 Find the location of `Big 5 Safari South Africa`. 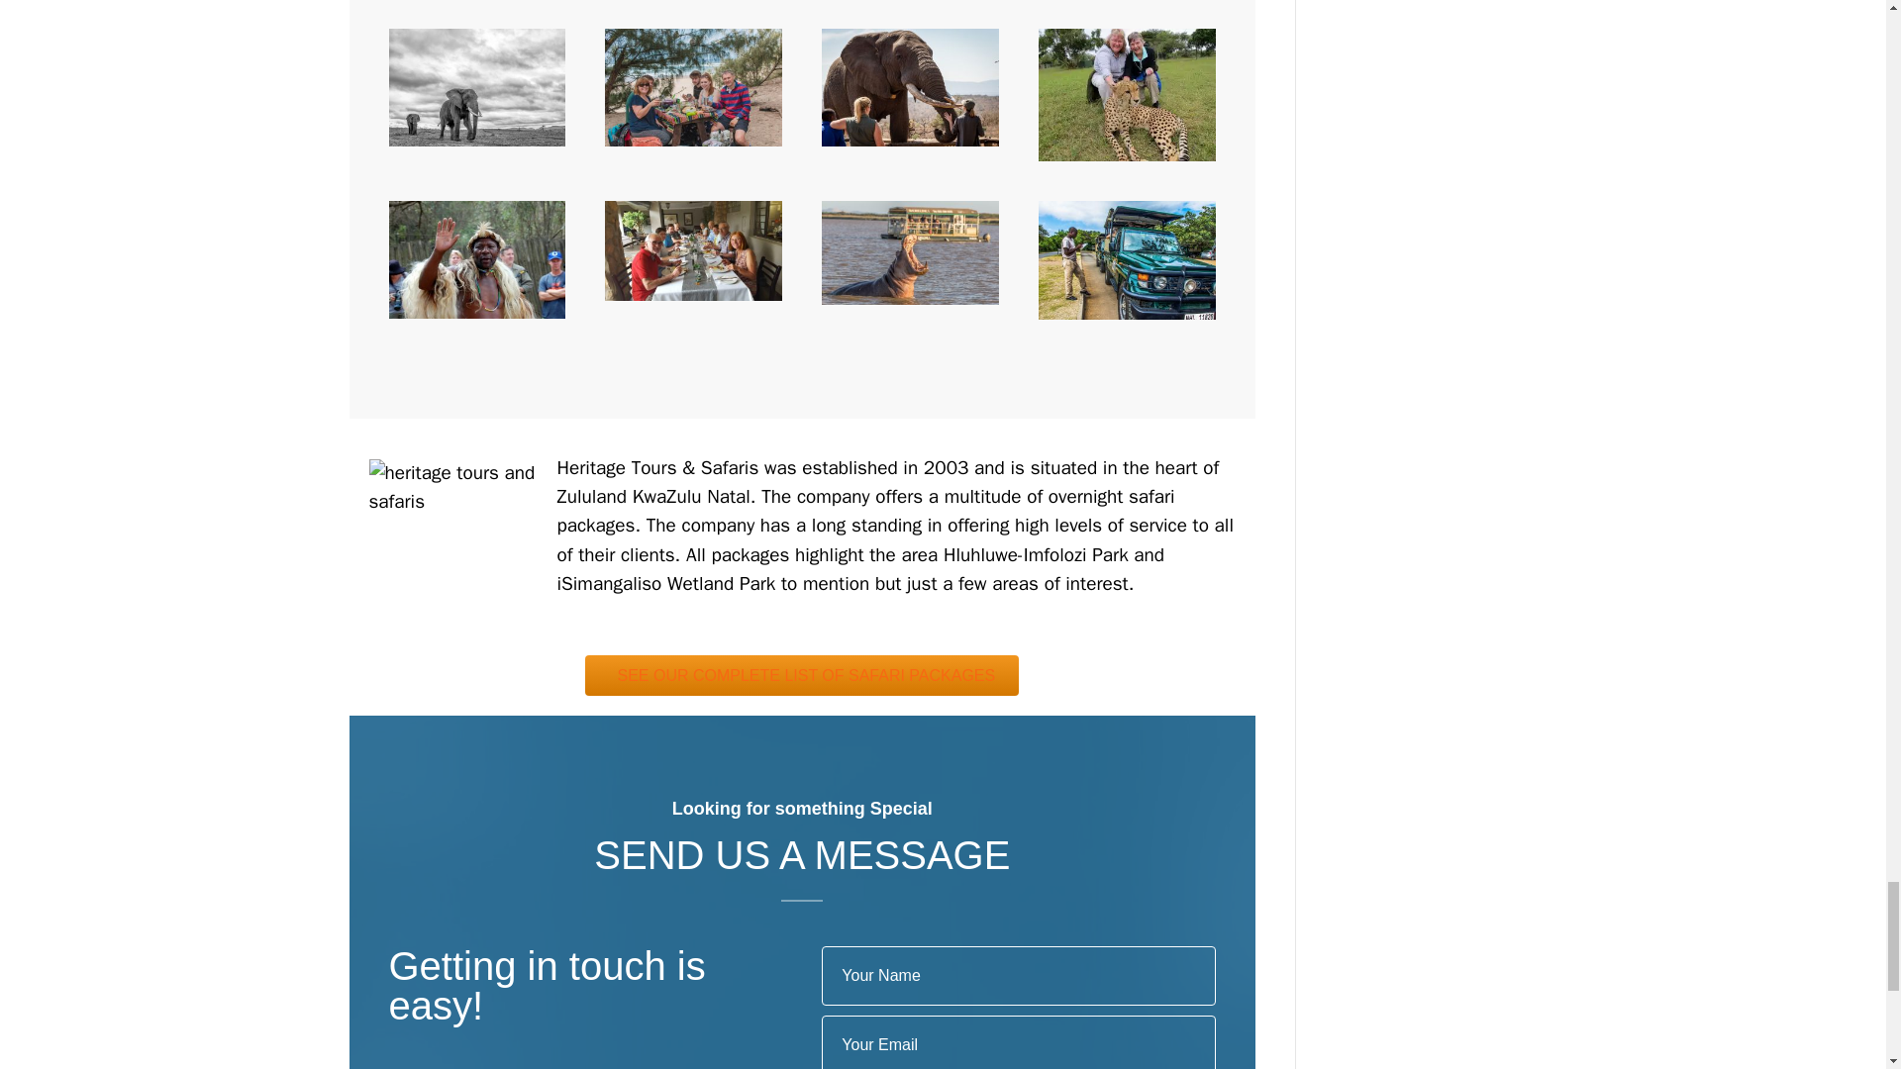

Big 5 Safari South Africa is located at coordinates (475, 87).